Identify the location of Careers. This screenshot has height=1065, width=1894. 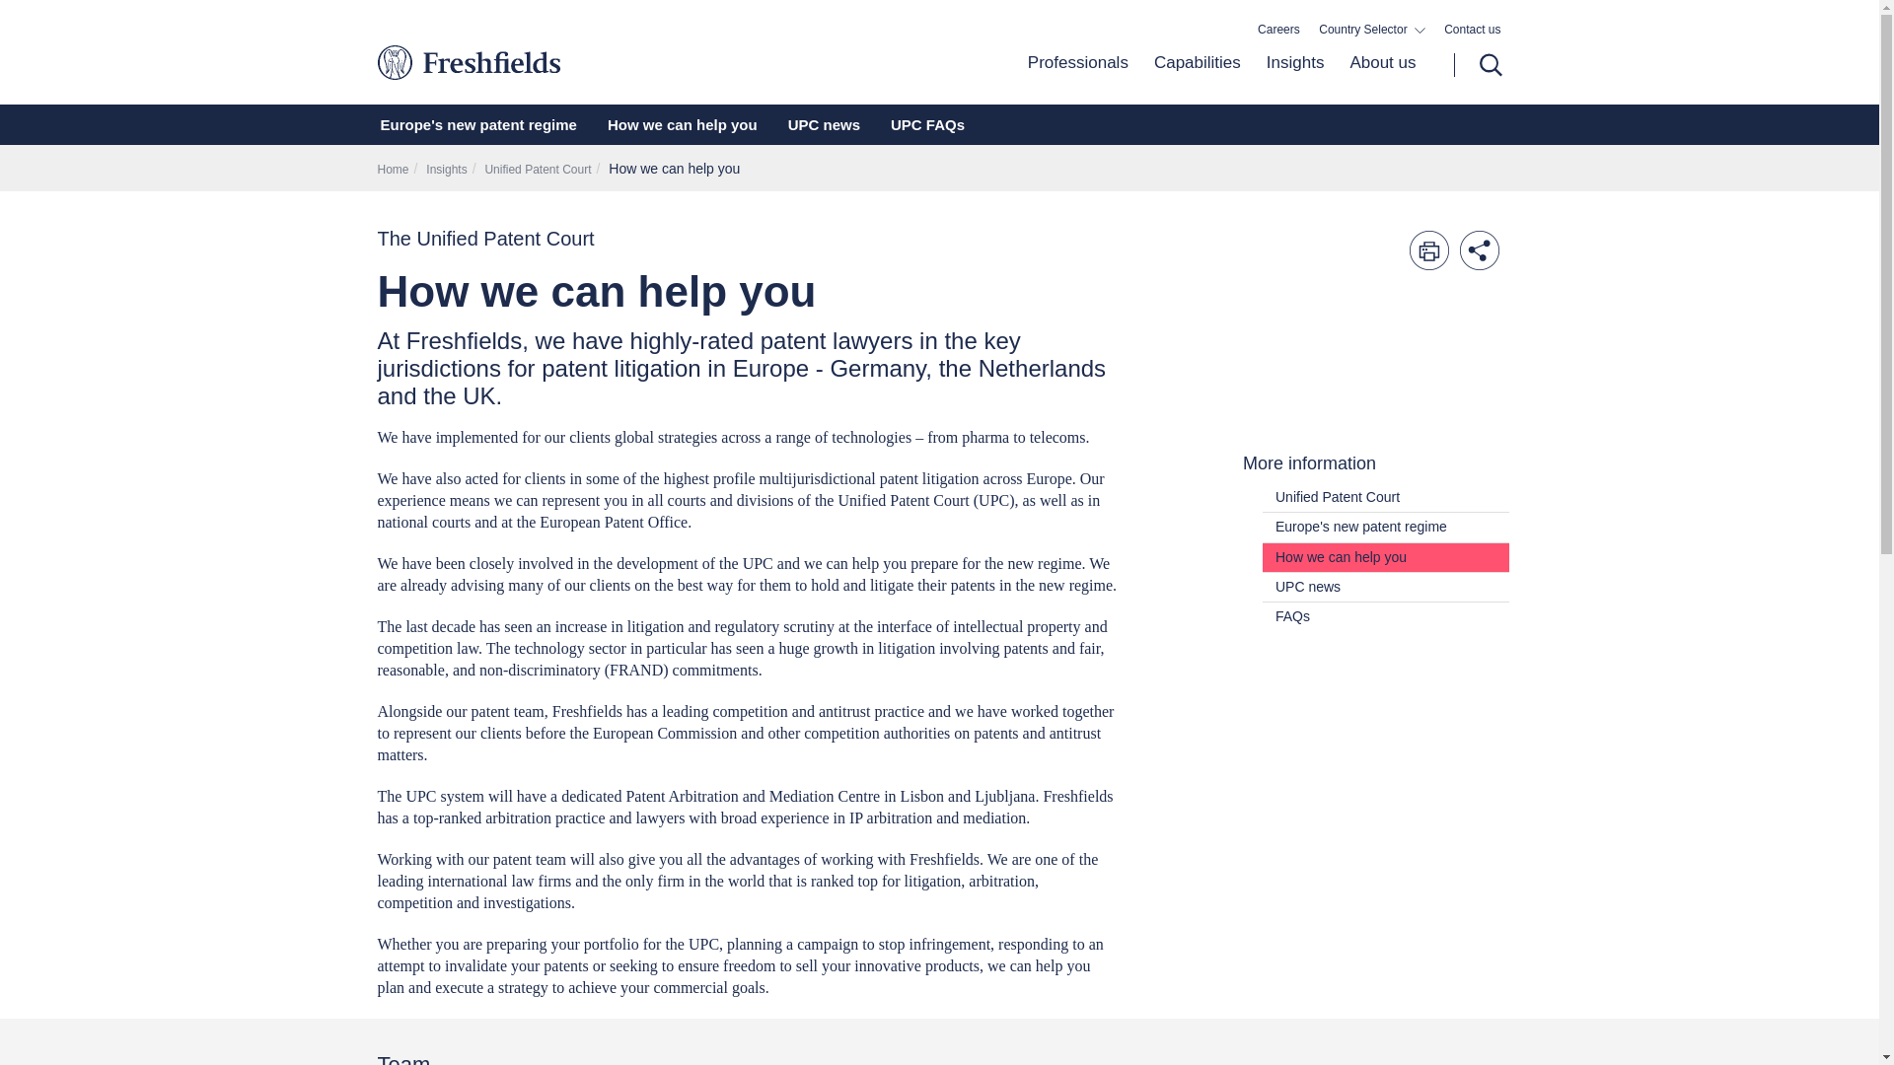
(1278, 30).